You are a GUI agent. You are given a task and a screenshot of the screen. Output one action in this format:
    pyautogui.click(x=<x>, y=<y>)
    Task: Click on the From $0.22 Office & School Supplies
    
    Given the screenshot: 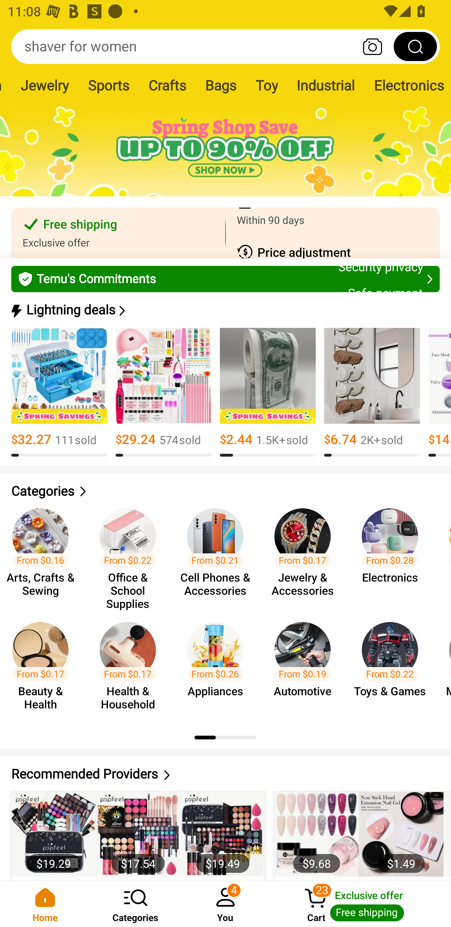 What is the action you would take?
    pyautogui.click(x=131, y=554)
    